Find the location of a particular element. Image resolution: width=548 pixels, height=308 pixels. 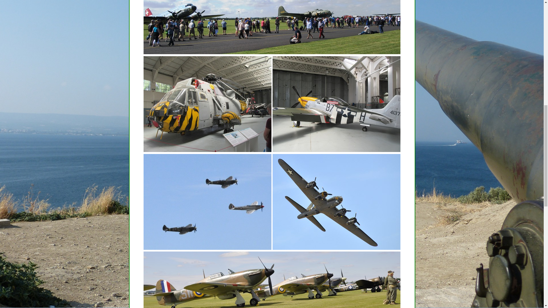

RAAF in the UK Tour 2017 is located at coordinates (207, 202).